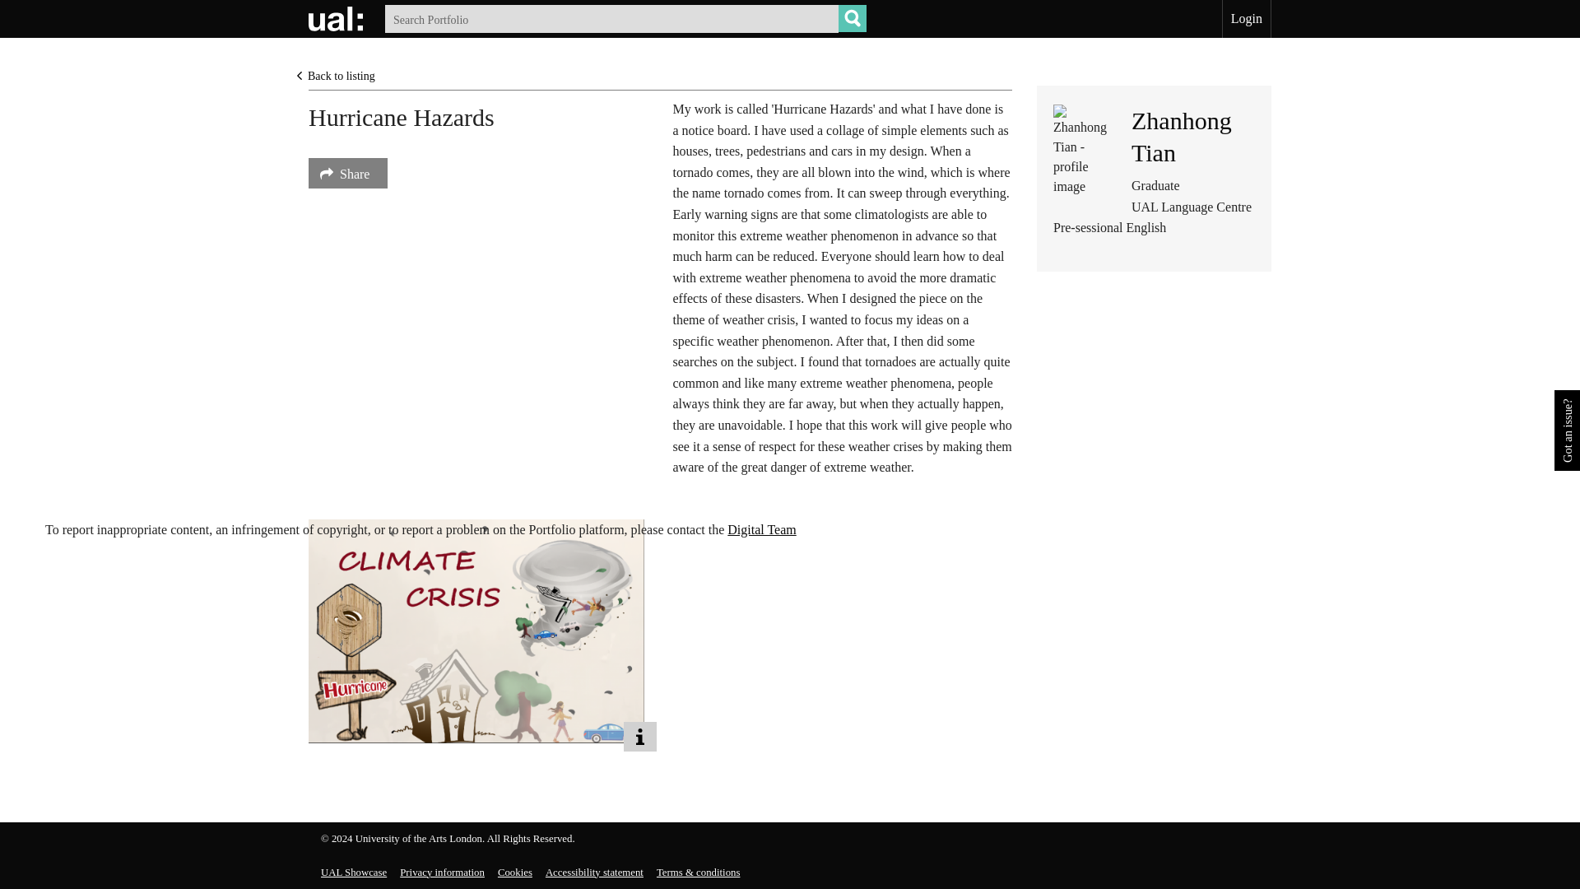 Image resolution: width=1580 pixels, height=889 pixels. I want to click on Accessibility statement, so click(594, 873).